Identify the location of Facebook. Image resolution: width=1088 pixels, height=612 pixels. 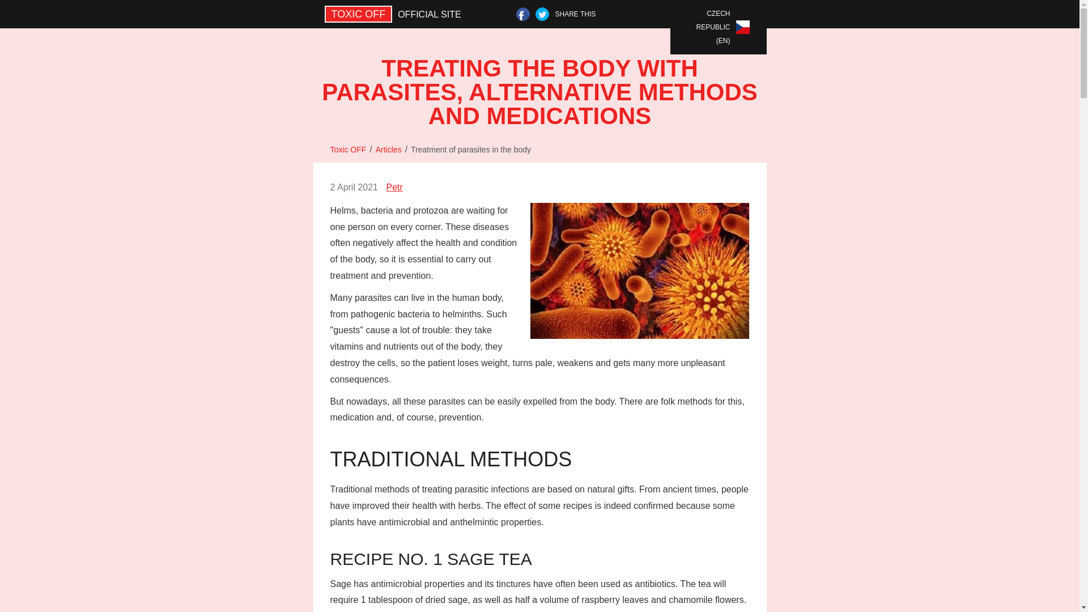
(522, 14).